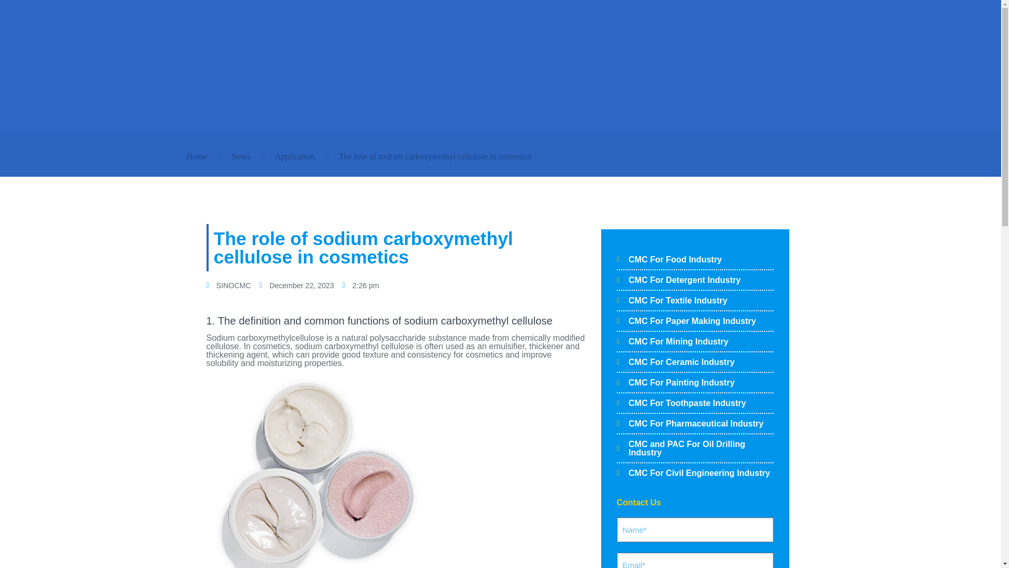 This screenshot has height=568, width=1009. I want to click on SINOCMC, so click(228, 285).